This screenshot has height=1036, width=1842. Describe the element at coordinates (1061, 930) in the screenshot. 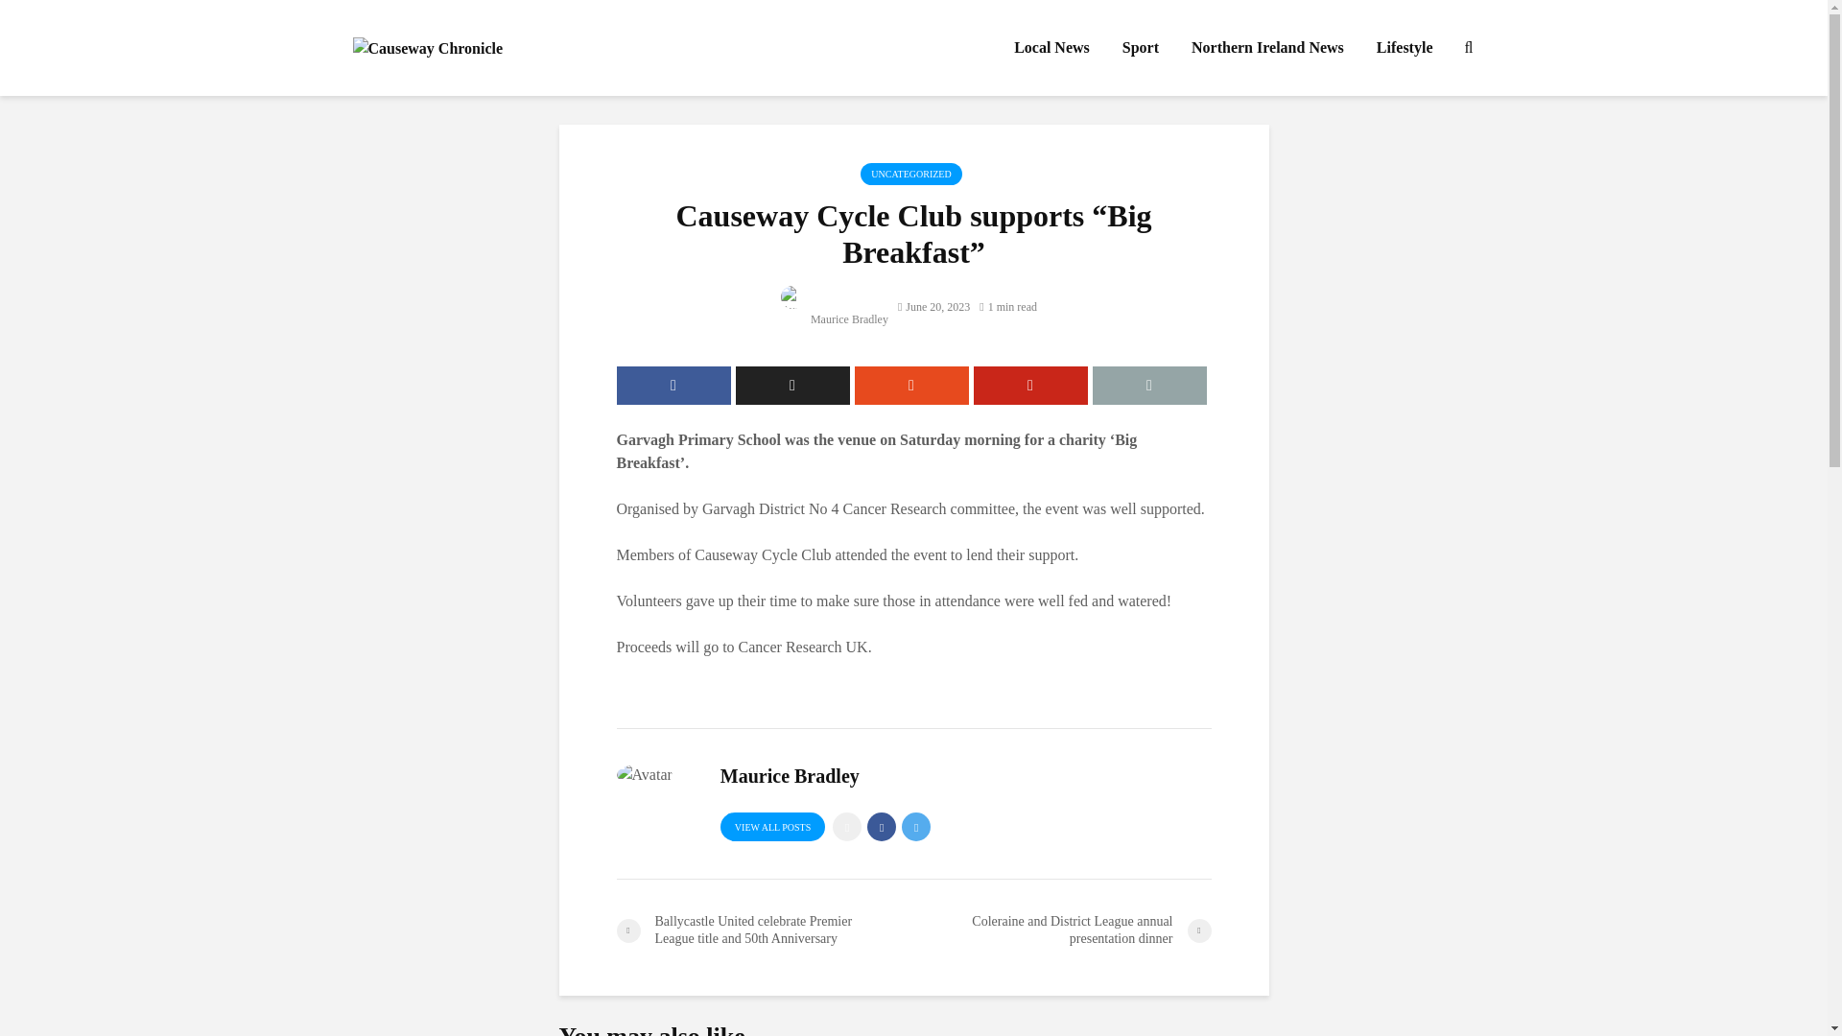

I see `Coleraine and District League annual presentation dinner` at that location.